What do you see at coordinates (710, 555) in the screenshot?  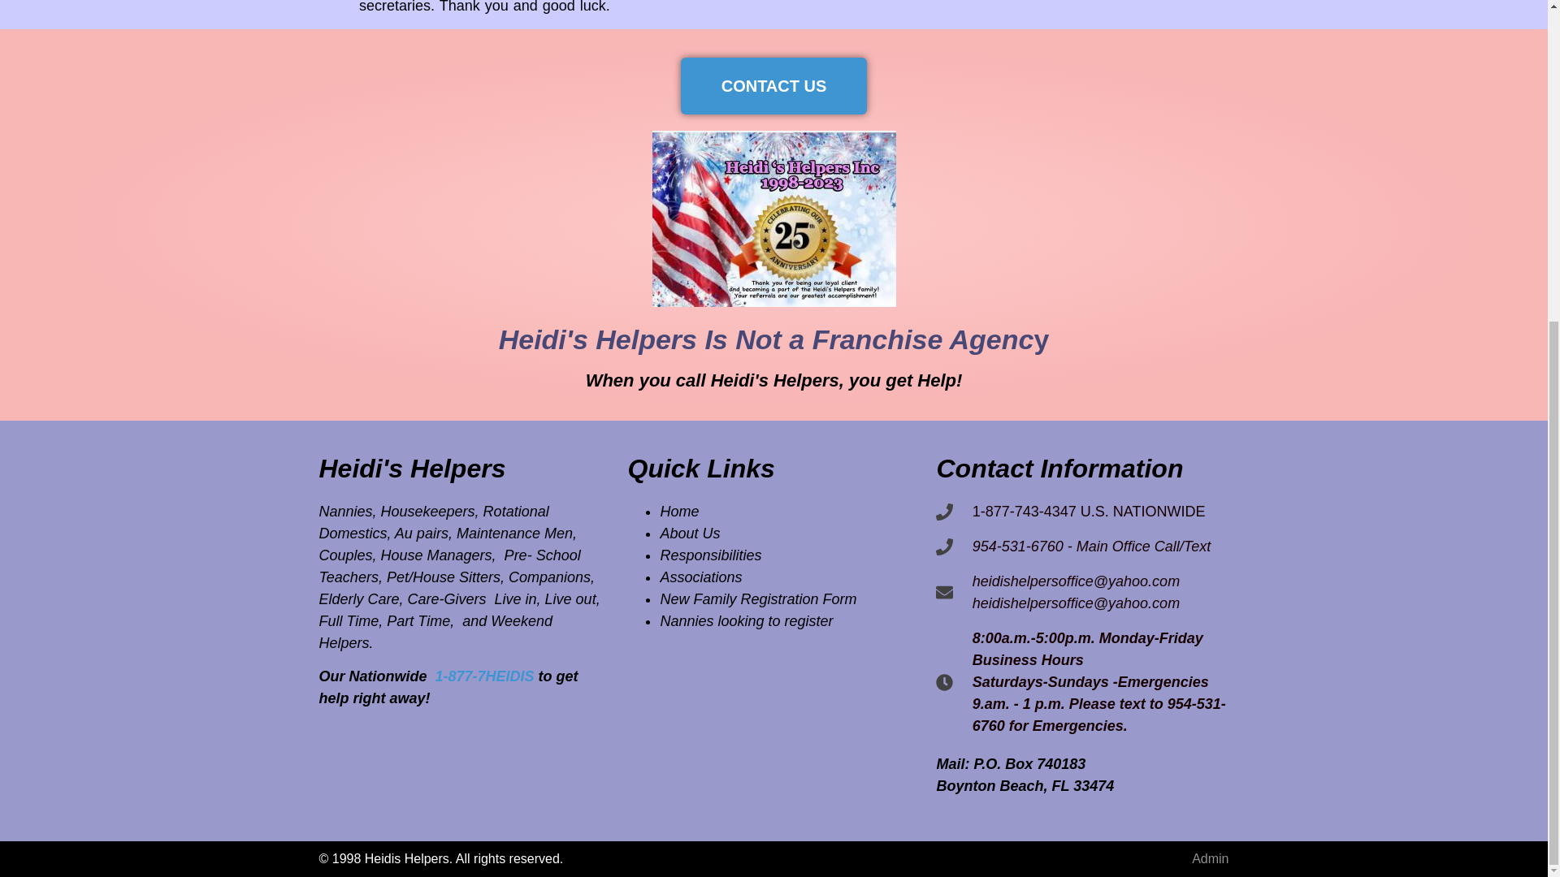 I see `Responsibilities` at bounding box center [710, 555].